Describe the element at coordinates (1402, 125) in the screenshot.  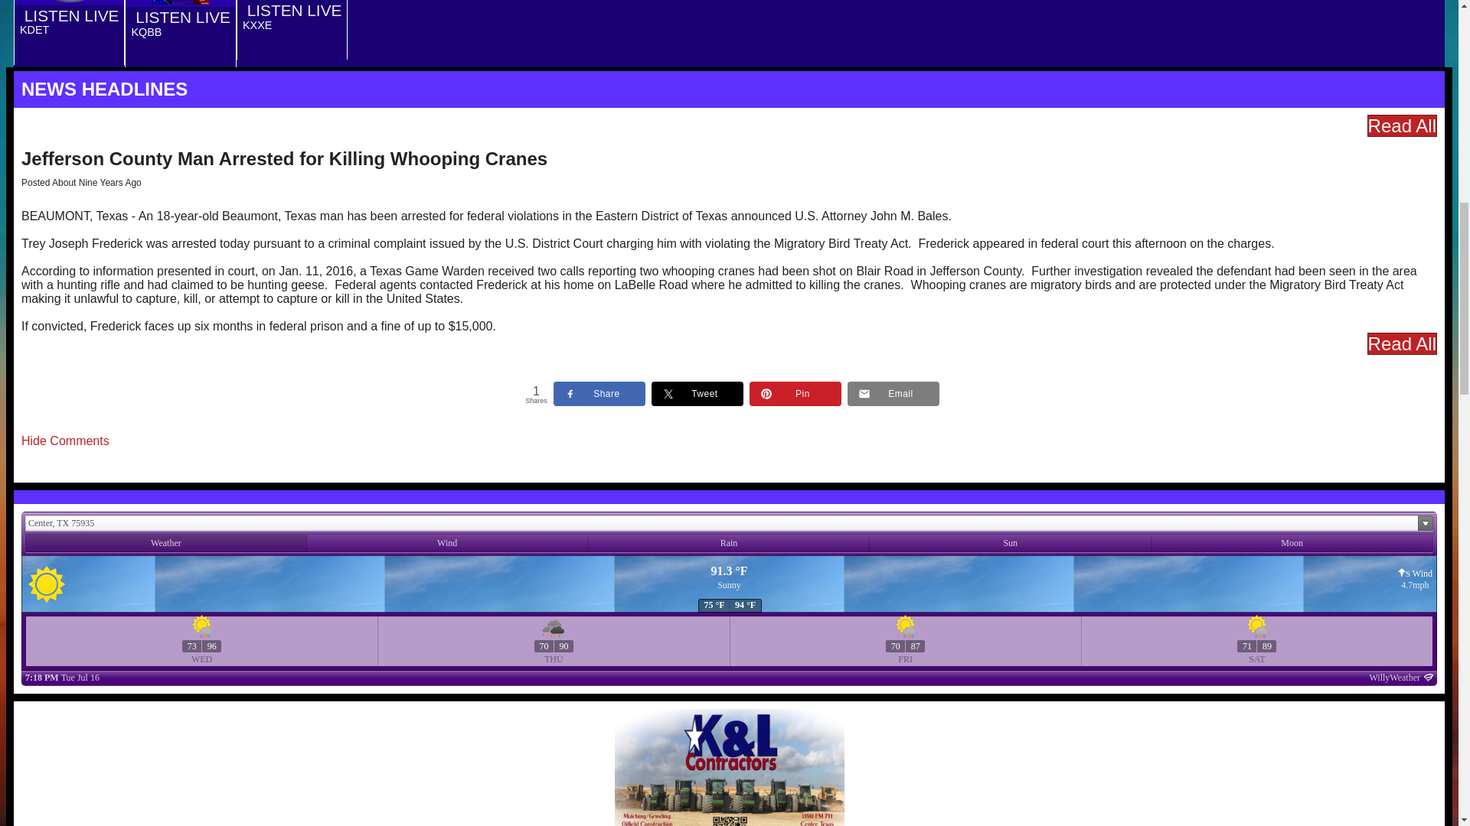
I see `Read All` at that location.